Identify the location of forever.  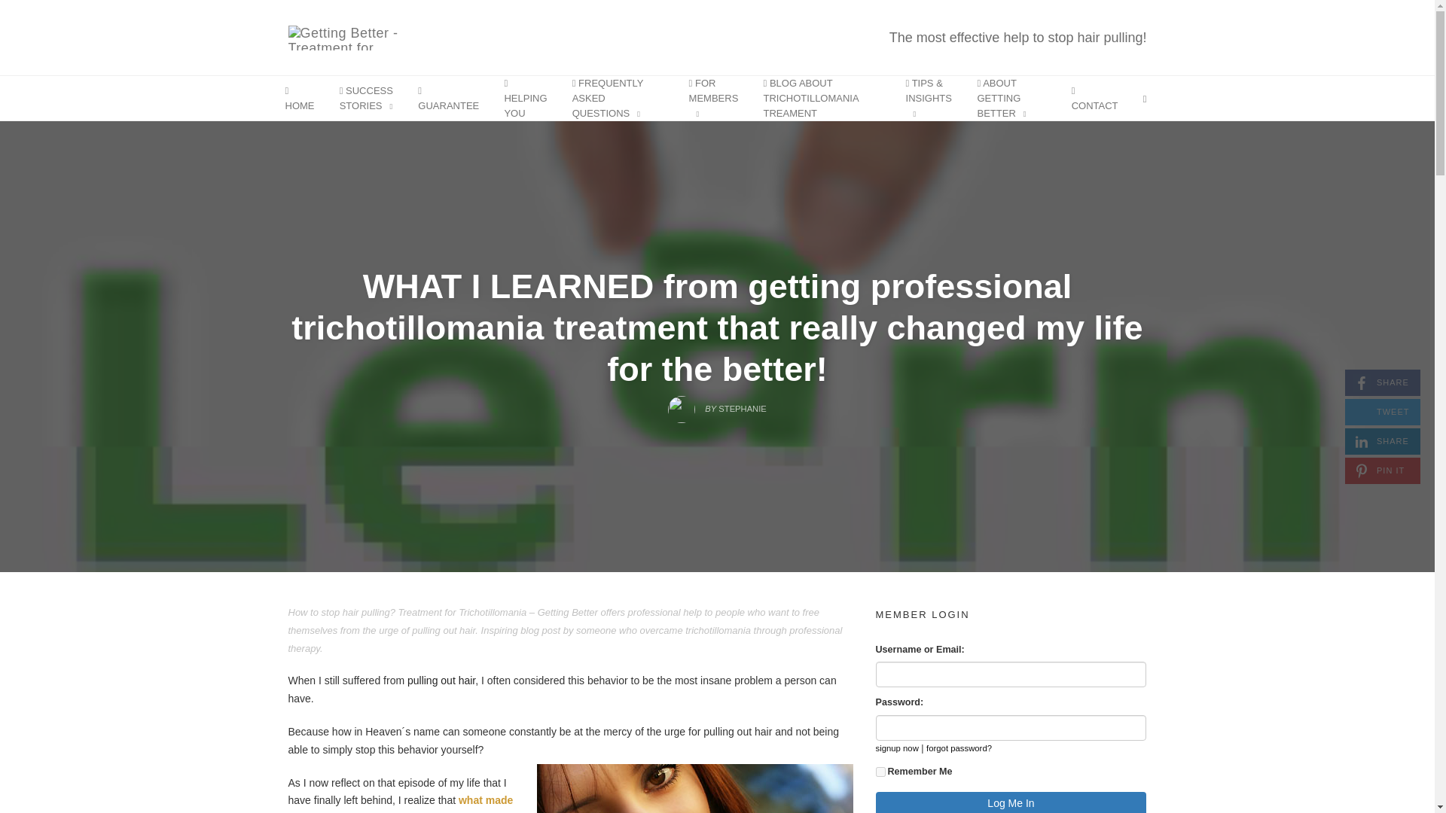
(822, 98).